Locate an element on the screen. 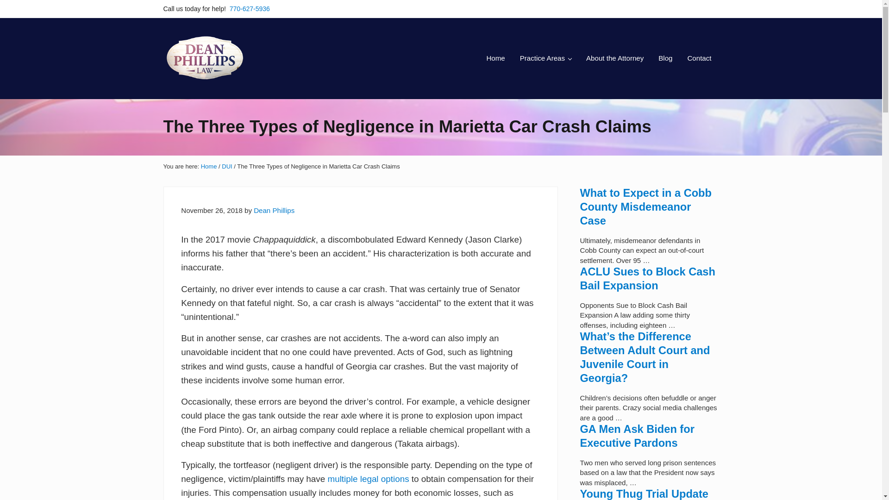 This screenshot has width=889, height=500. Home is located at coordinates (495, 58).